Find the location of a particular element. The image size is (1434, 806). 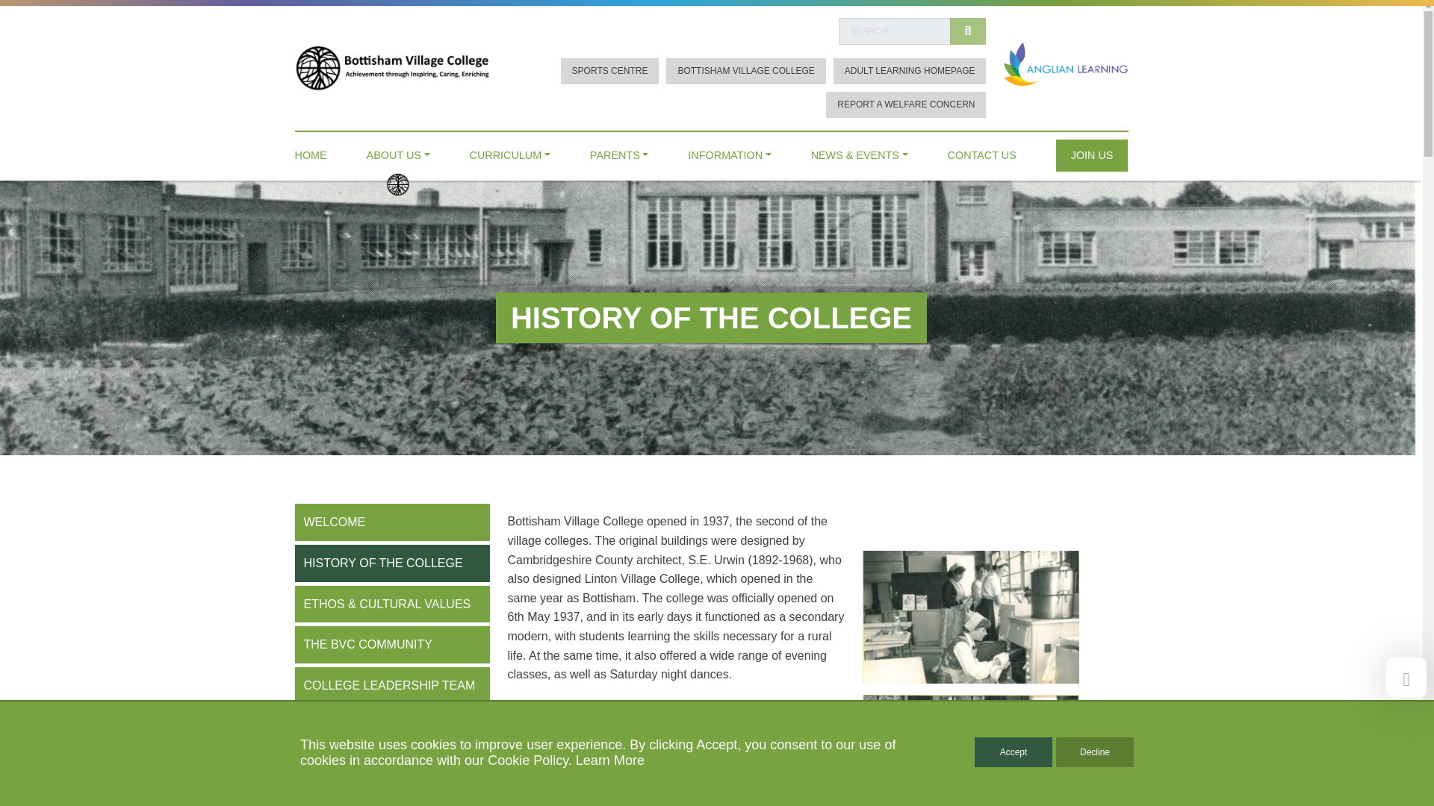

SPORTS CENTRE is located at coordinates (609, 71).